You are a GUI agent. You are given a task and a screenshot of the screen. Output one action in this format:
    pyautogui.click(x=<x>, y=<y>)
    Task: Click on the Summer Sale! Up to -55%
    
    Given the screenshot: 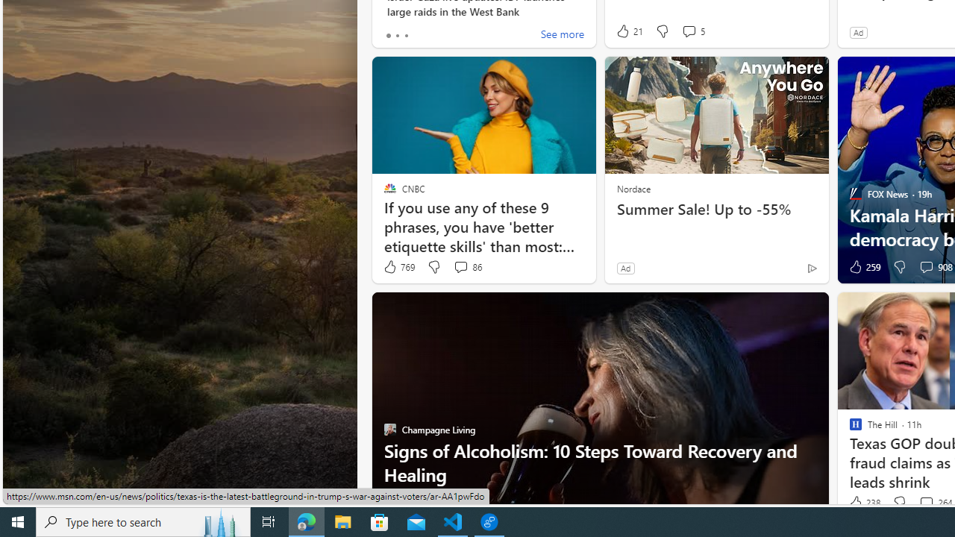 What is the action you would take?
    pyautogui.click(x=716, y=210)
    